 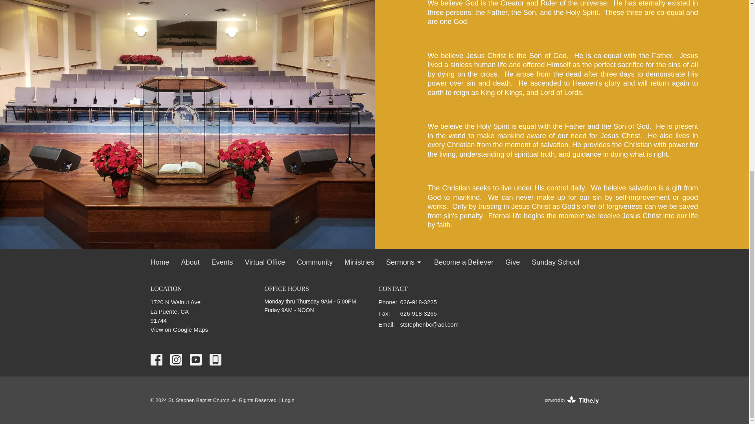 What do you see at coordinates (385, 324) in the screenshot?
I see `translation missing: en.ui.email` at bounding box center [385, 324].